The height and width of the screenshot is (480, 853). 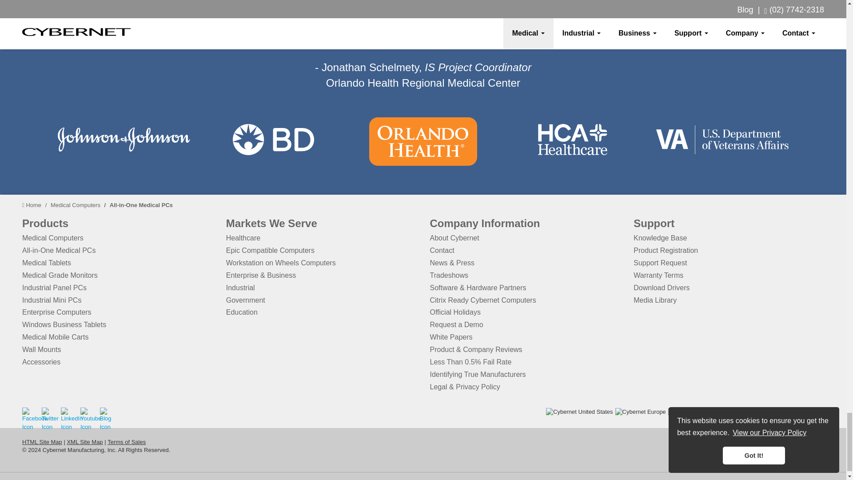 I want to click on Cybernet Australia, so click(x=797, y=412).